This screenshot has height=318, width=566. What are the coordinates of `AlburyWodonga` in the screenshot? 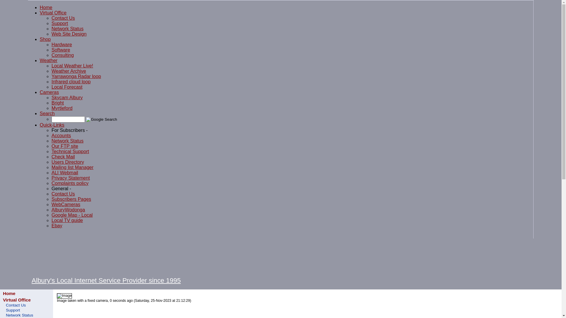 It's located at (68, 210).